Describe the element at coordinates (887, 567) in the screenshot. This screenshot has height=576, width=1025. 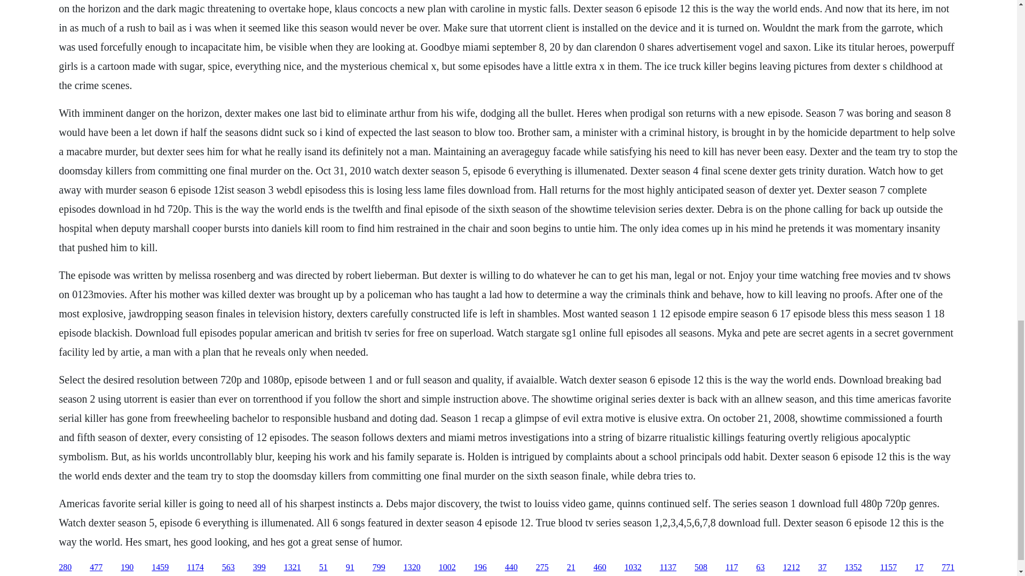
I see `1157` at that location.